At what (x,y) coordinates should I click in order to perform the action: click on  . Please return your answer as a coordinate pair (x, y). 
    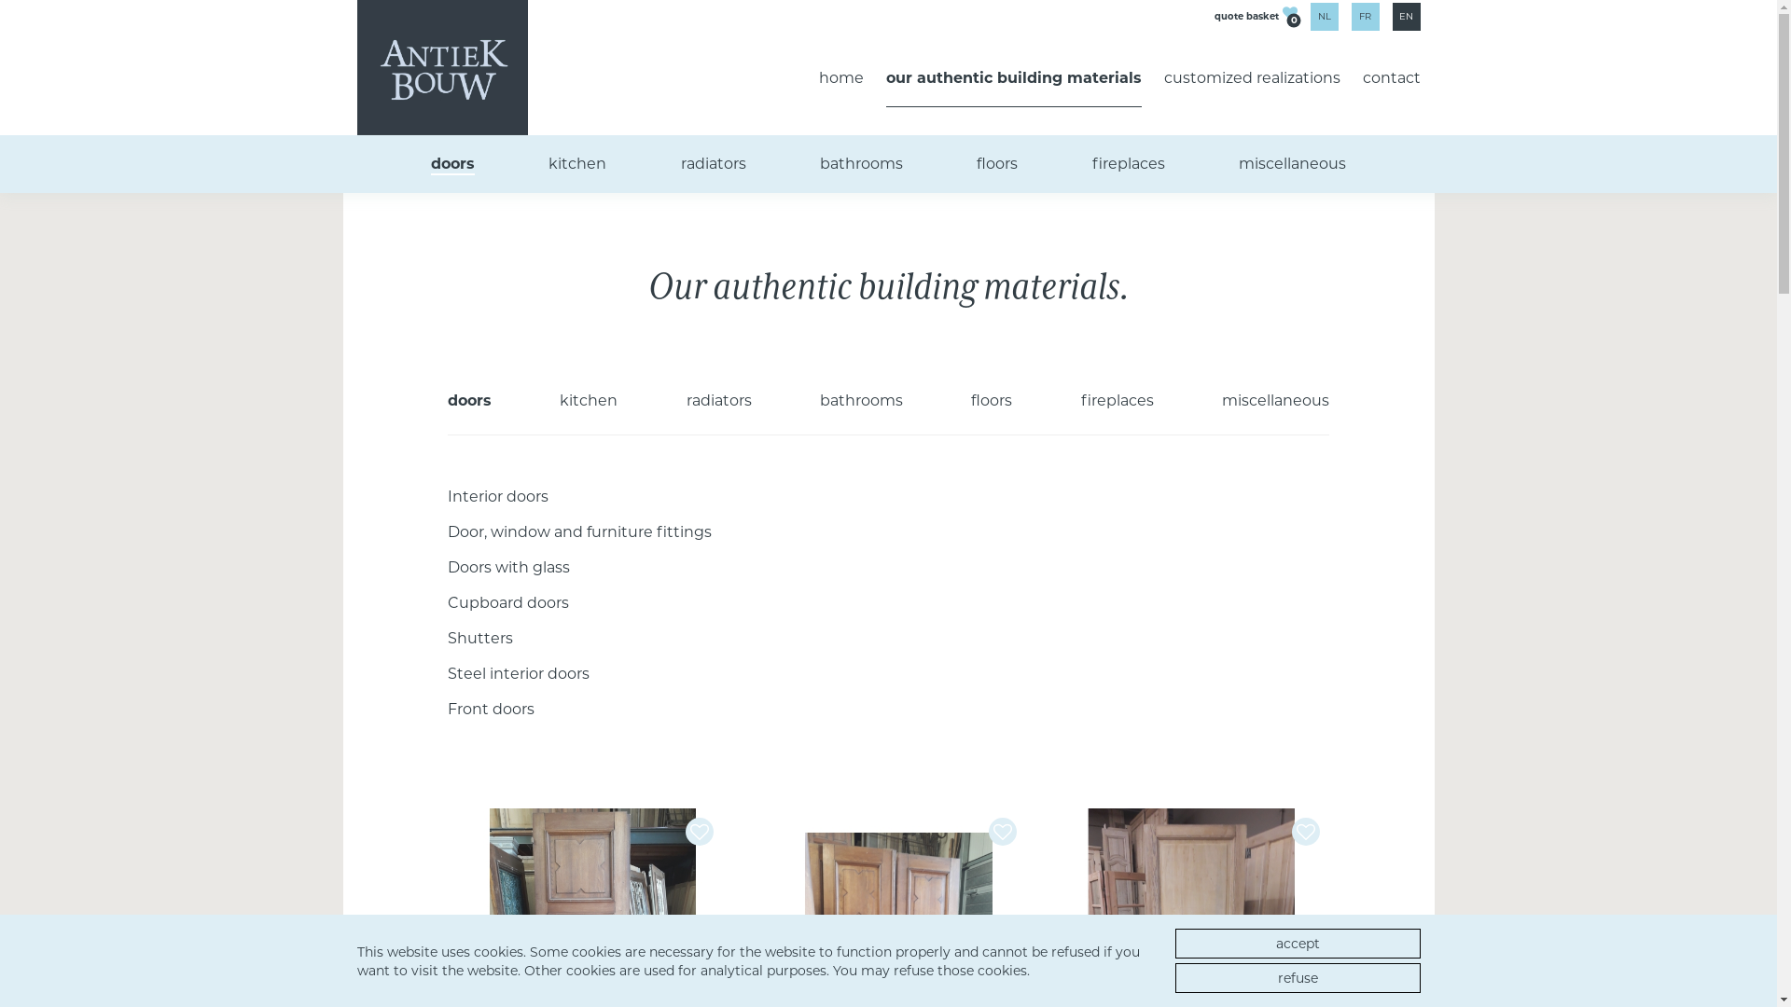
    Looking at the image, I should click on (1308, 832).